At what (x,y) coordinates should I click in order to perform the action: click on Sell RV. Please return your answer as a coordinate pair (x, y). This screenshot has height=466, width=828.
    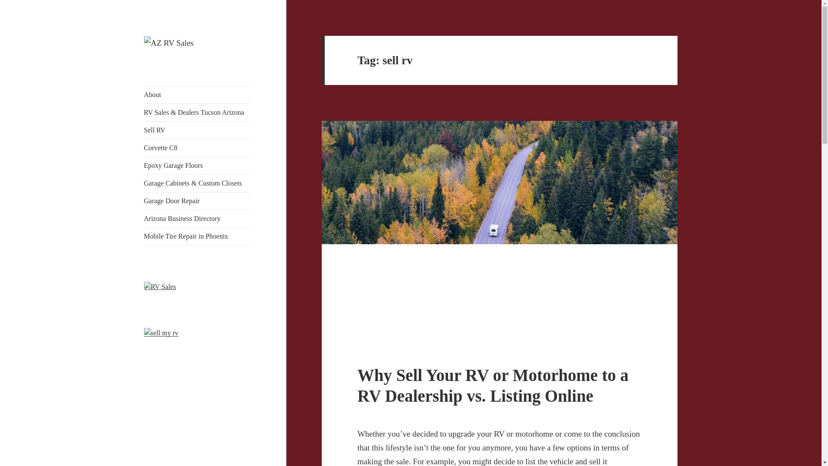
    Looking at the image, I should click on (198, 130).